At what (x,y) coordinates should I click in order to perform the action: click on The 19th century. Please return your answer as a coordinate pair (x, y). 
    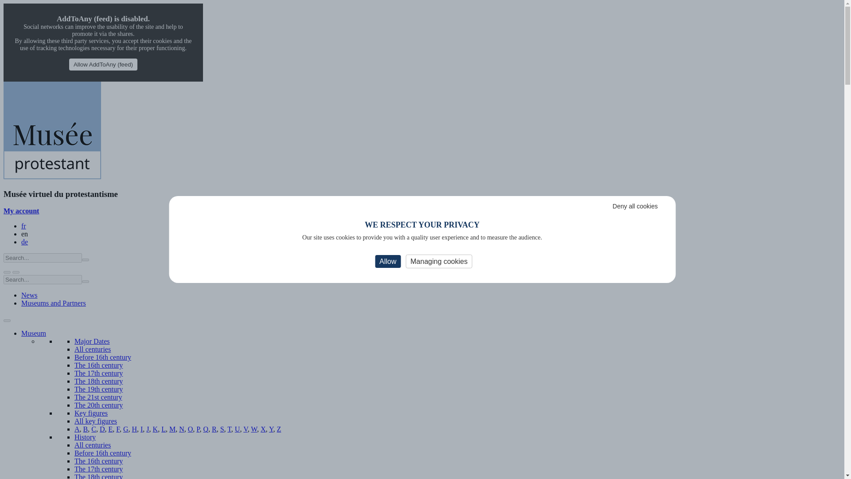
    Looking at the image, I should click on (98, 389).